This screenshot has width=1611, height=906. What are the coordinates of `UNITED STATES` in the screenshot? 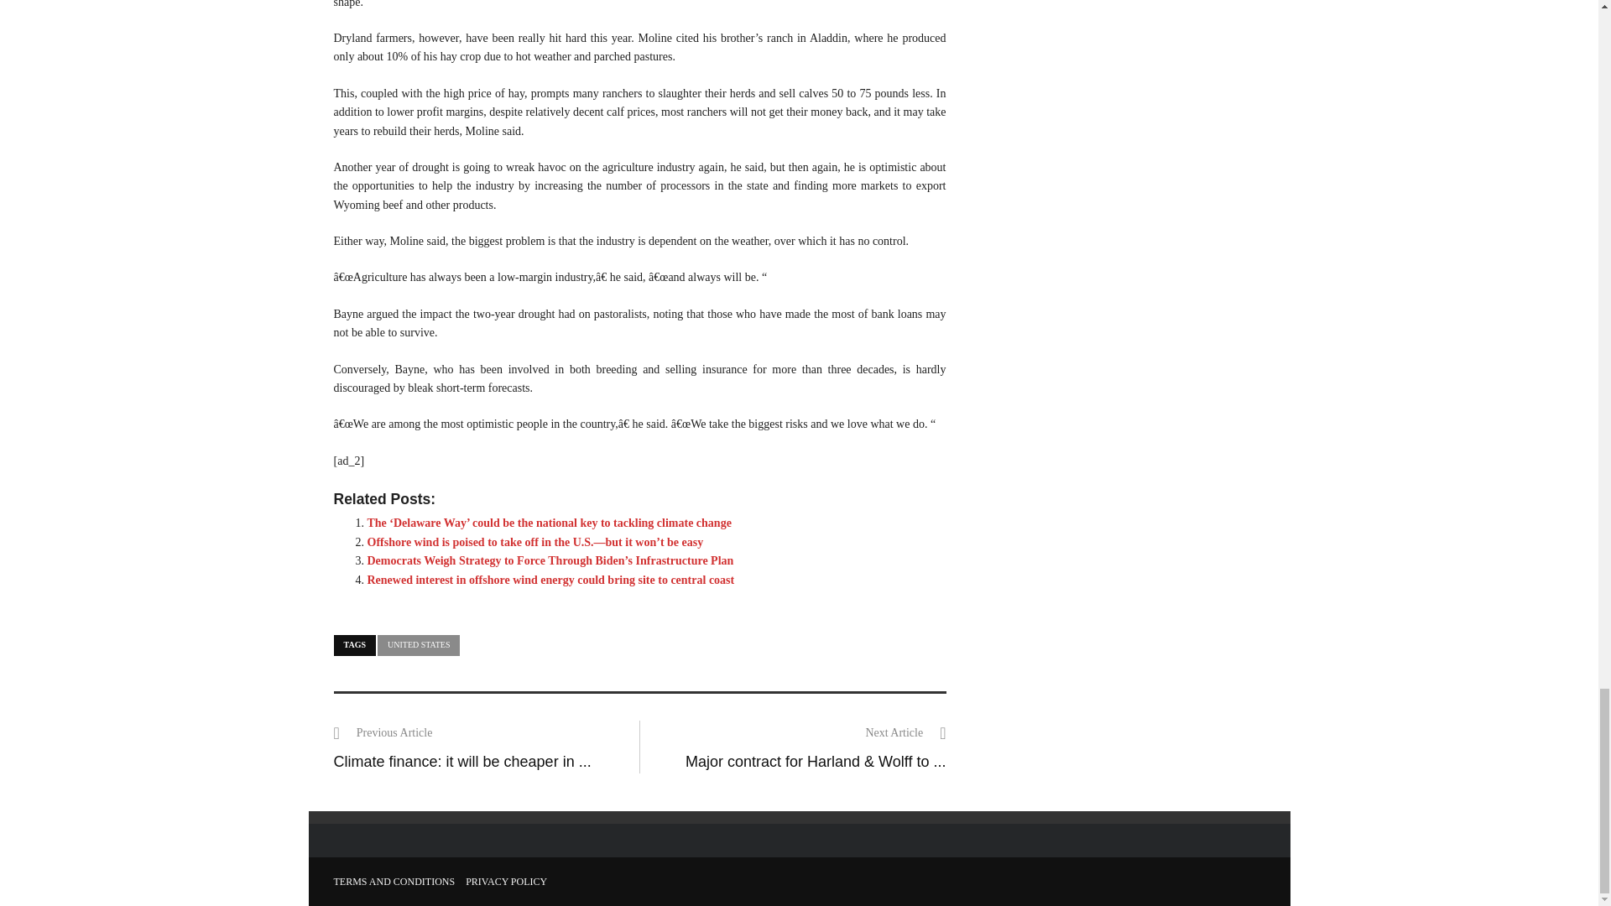 It's located at (418, 645).